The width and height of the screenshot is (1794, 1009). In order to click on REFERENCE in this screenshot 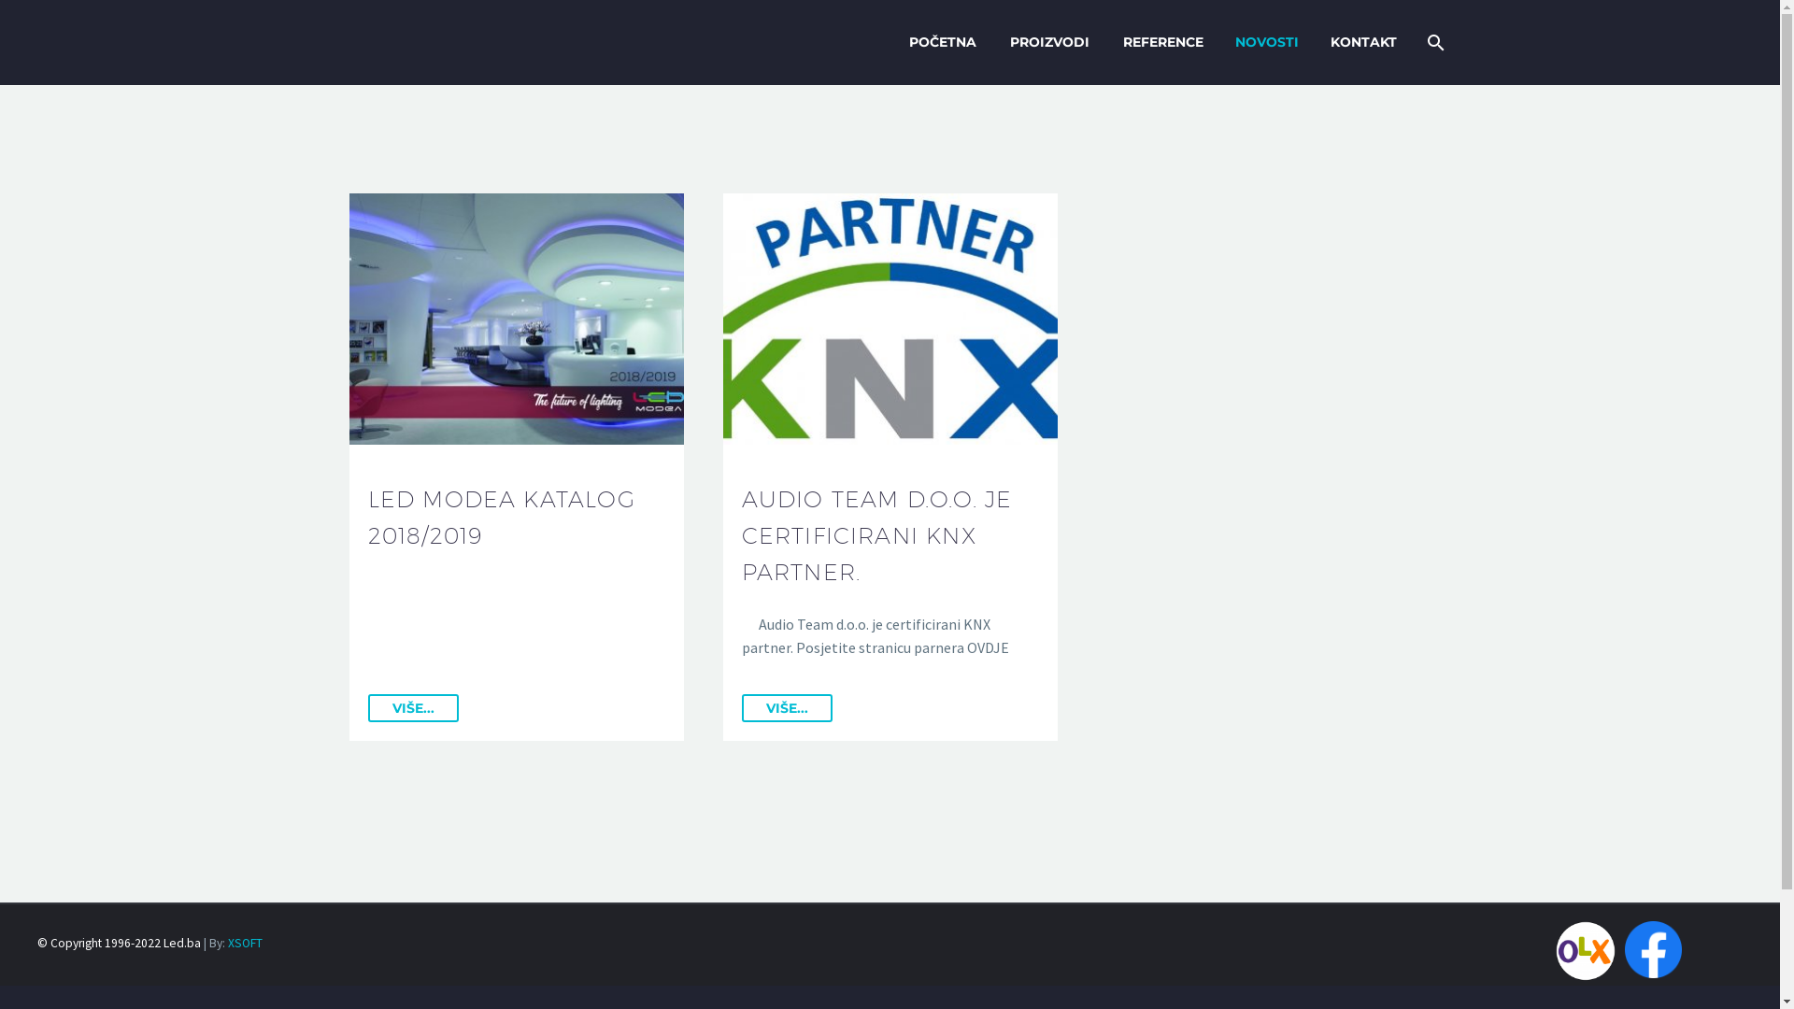, I will do `click(1162, 43)`.